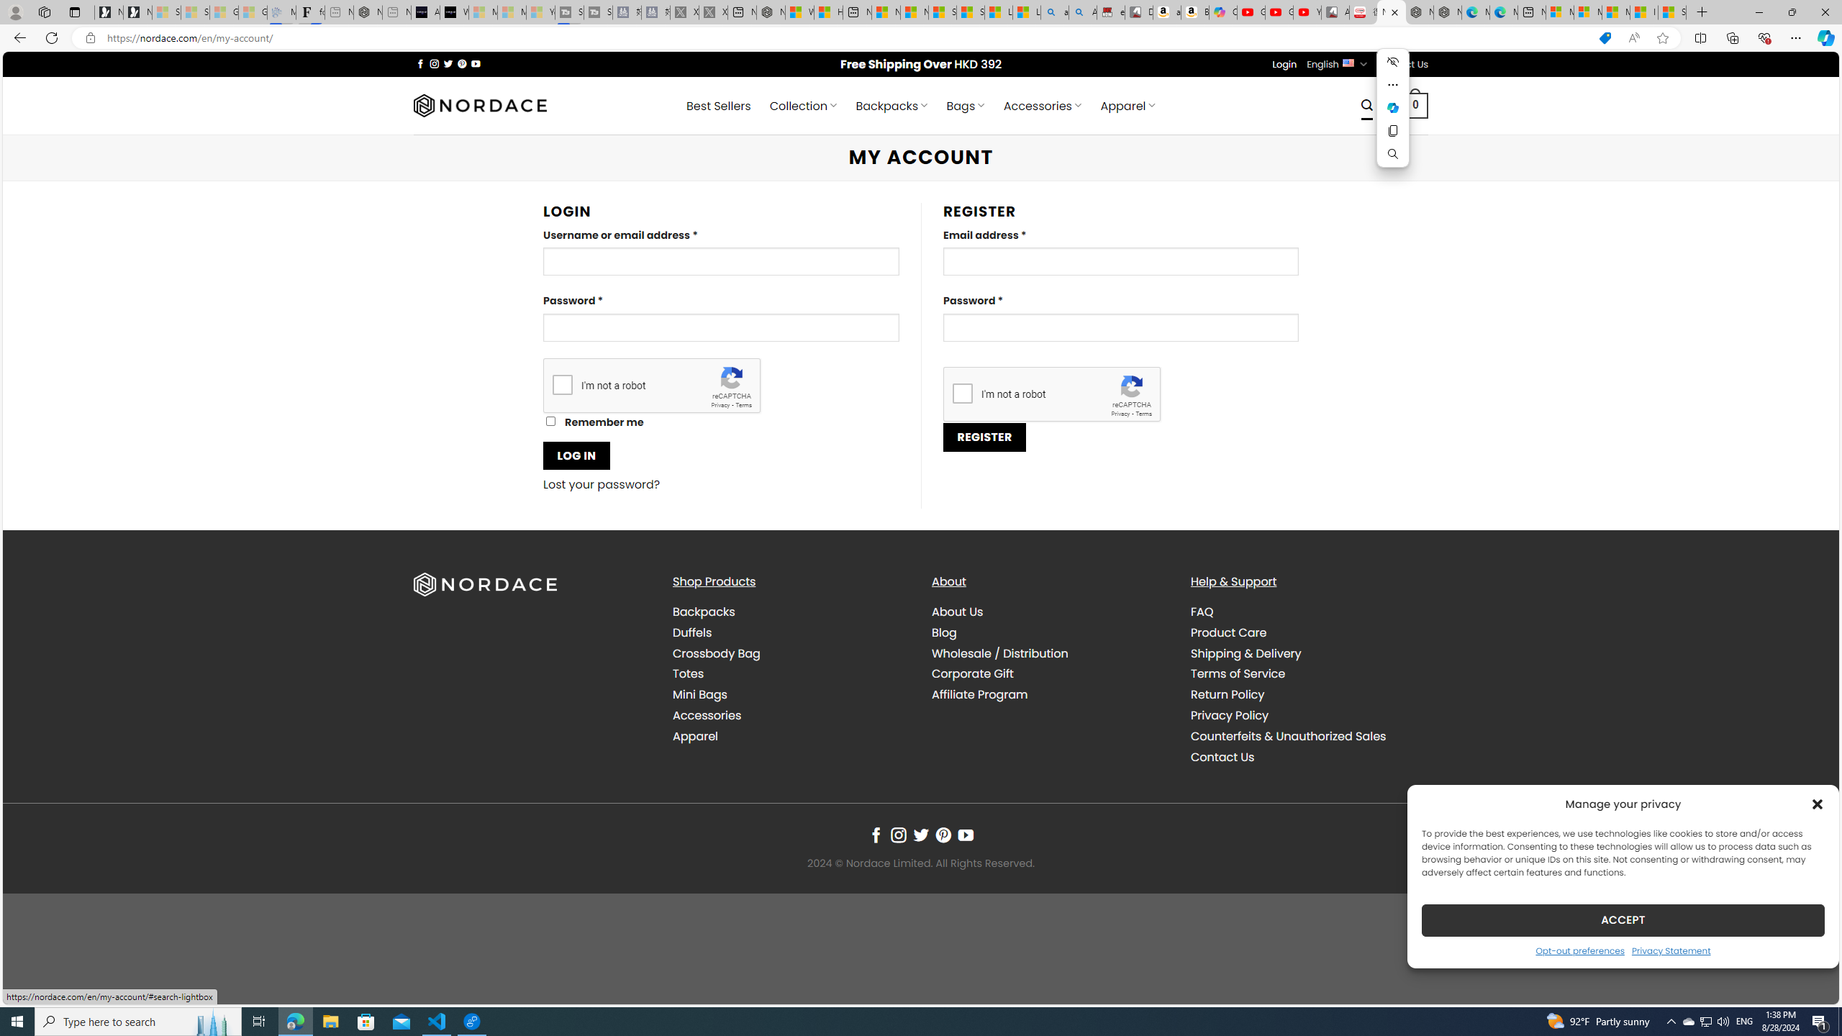 Image resolution: width=1842 pixels, height=1036 pixels. What do you see at coordinates (791, 632) in the screenshot?
I see `Duffels` at bounding box center [791, 632].